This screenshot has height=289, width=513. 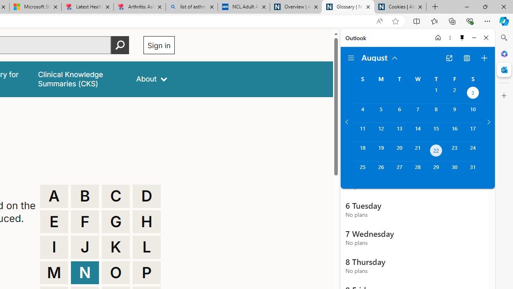 What do you see at coordinates (362, 152) in the screenshot?
I see `Sunday, August 18, 2024. ` at bounding box center [362, 152].